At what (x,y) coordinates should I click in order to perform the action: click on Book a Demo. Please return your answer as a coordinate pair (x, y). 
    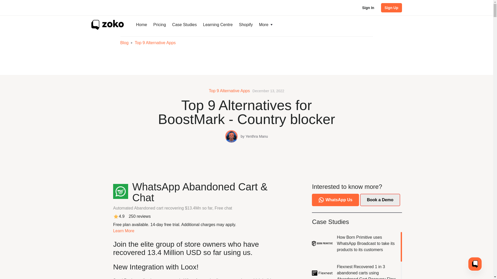
    Looking at the image, I should click on (380, 200).